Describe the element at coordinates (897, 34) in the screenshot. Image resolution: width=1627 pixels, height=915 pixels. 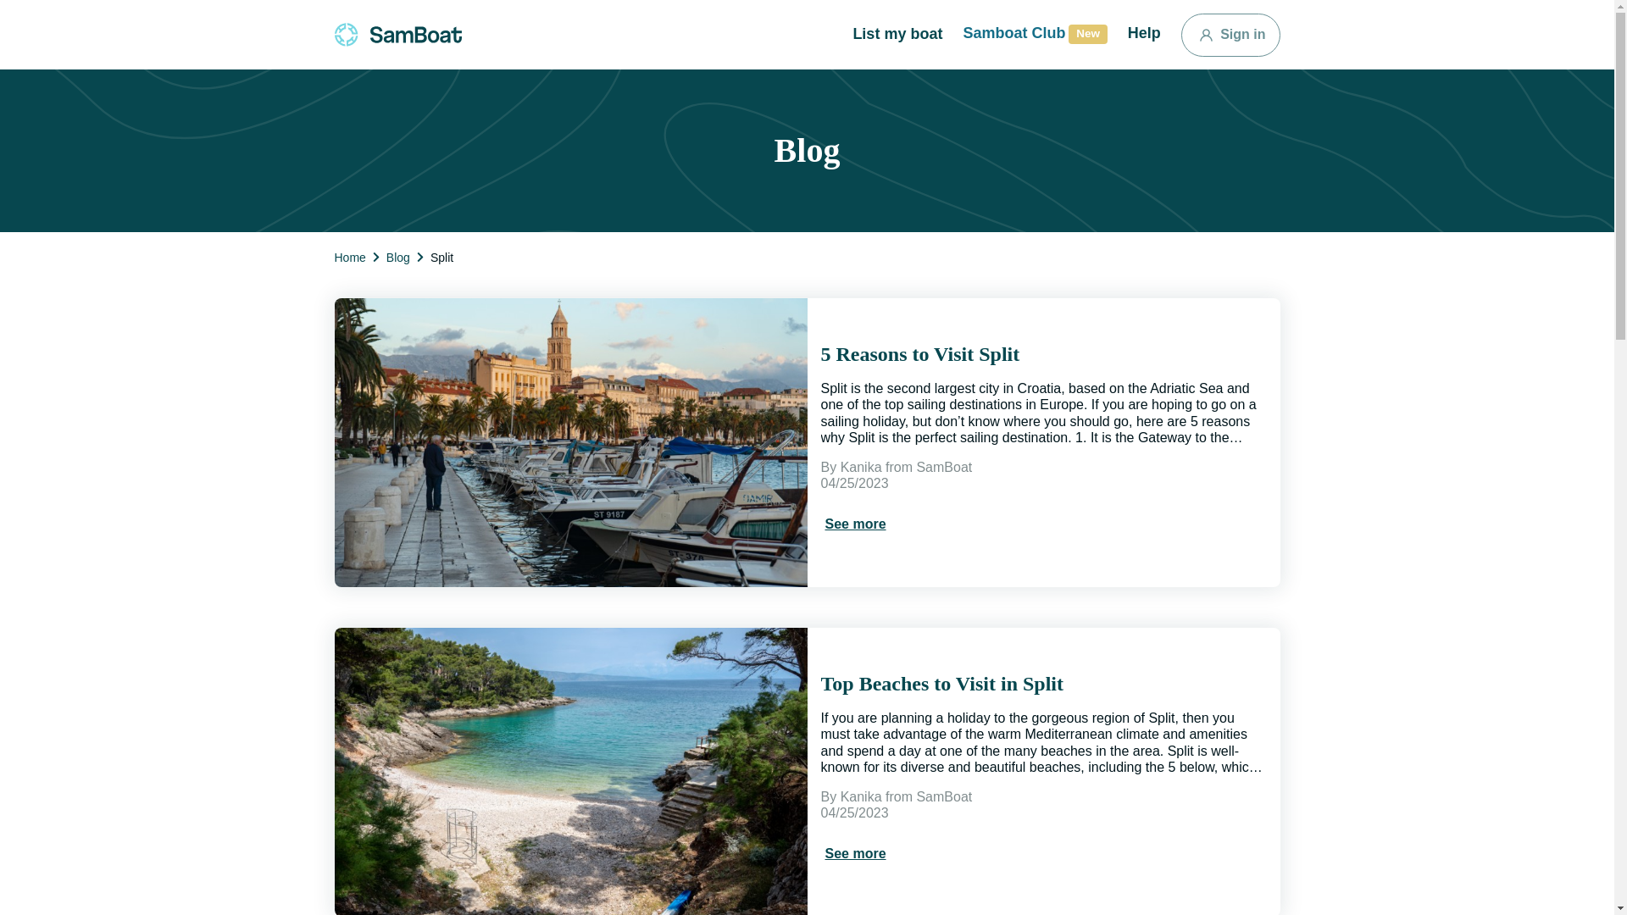
I see `Sign in` at that location.